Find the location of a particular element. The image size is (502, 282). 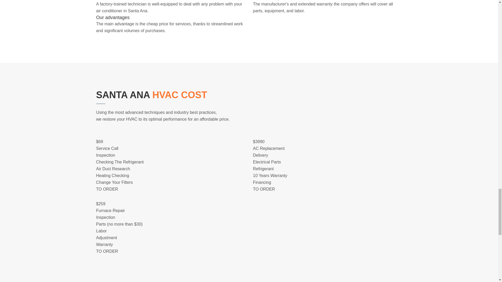

TO ORDER is located at coordinates (107, 251).